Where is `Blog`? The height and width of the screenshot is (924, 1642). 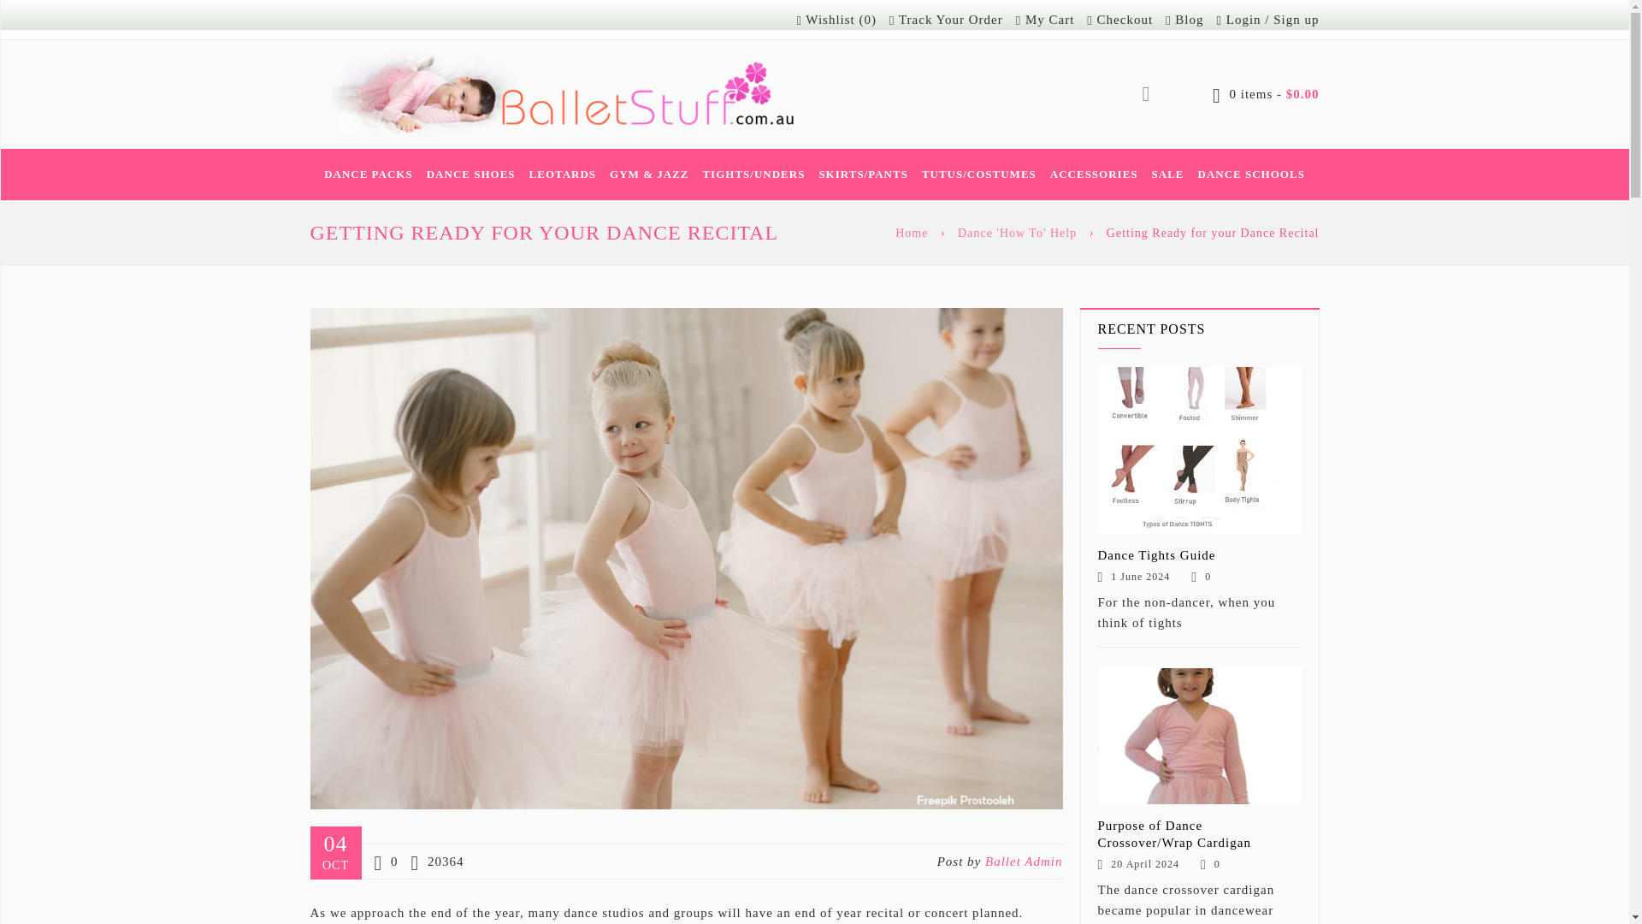 Blog is located at coordinates (1184, 19).